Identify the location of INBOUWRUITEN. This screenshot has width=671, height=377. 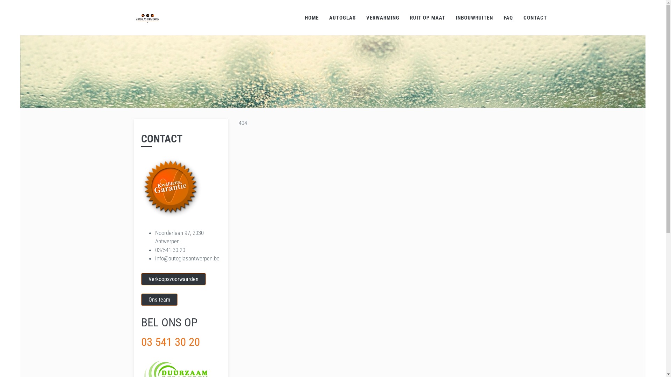
(475, 17).